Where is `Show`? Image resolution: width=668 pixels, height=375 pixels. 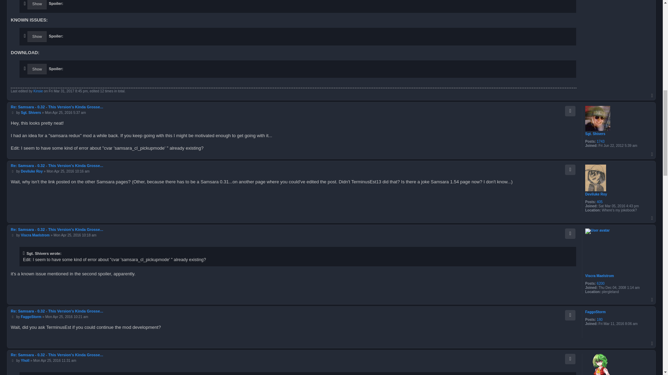 Show is located at coordinates (37, 5).